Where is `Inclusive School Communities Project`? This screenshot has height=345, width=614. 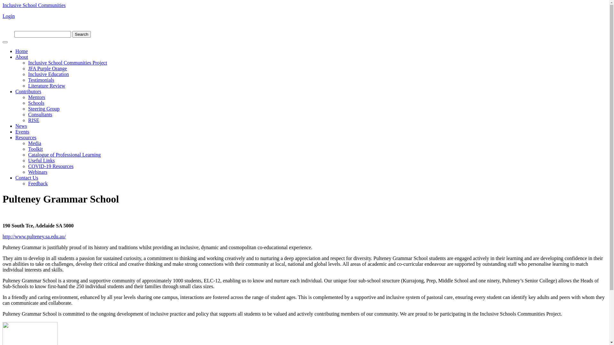
Inclusive School Communities Project is located at coordinates (68, 63).